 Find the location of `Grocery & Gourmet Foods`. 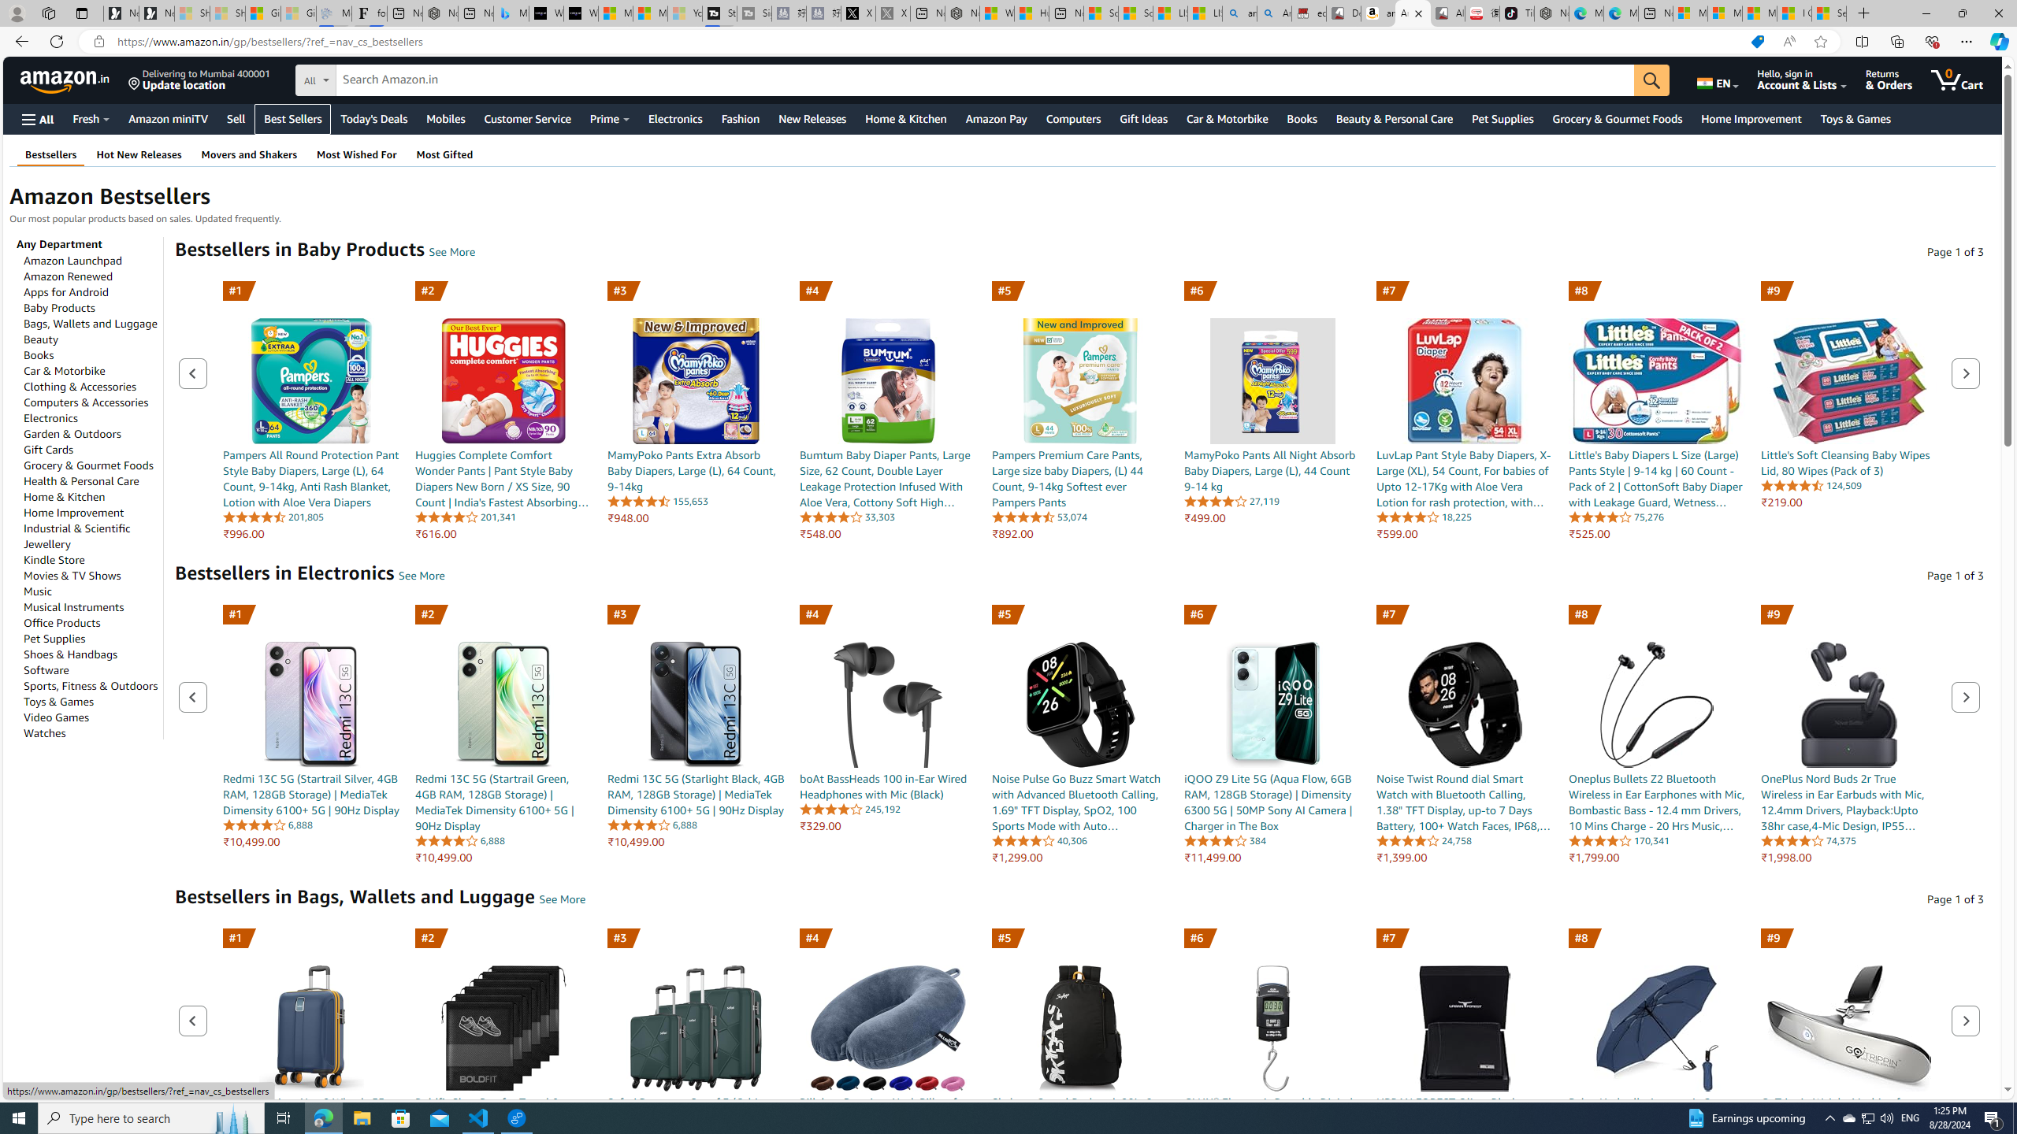

Grocery & Gourmet Foods is located at coordinates (88, 465).